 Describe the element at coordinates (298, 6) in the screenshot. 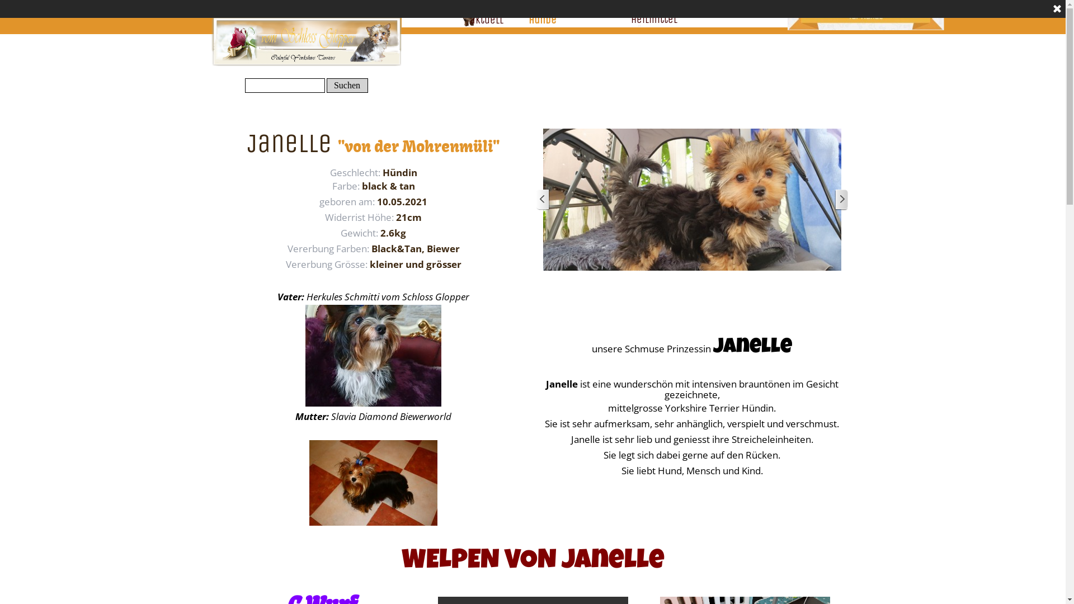

I see `Hund.ch` at that location.